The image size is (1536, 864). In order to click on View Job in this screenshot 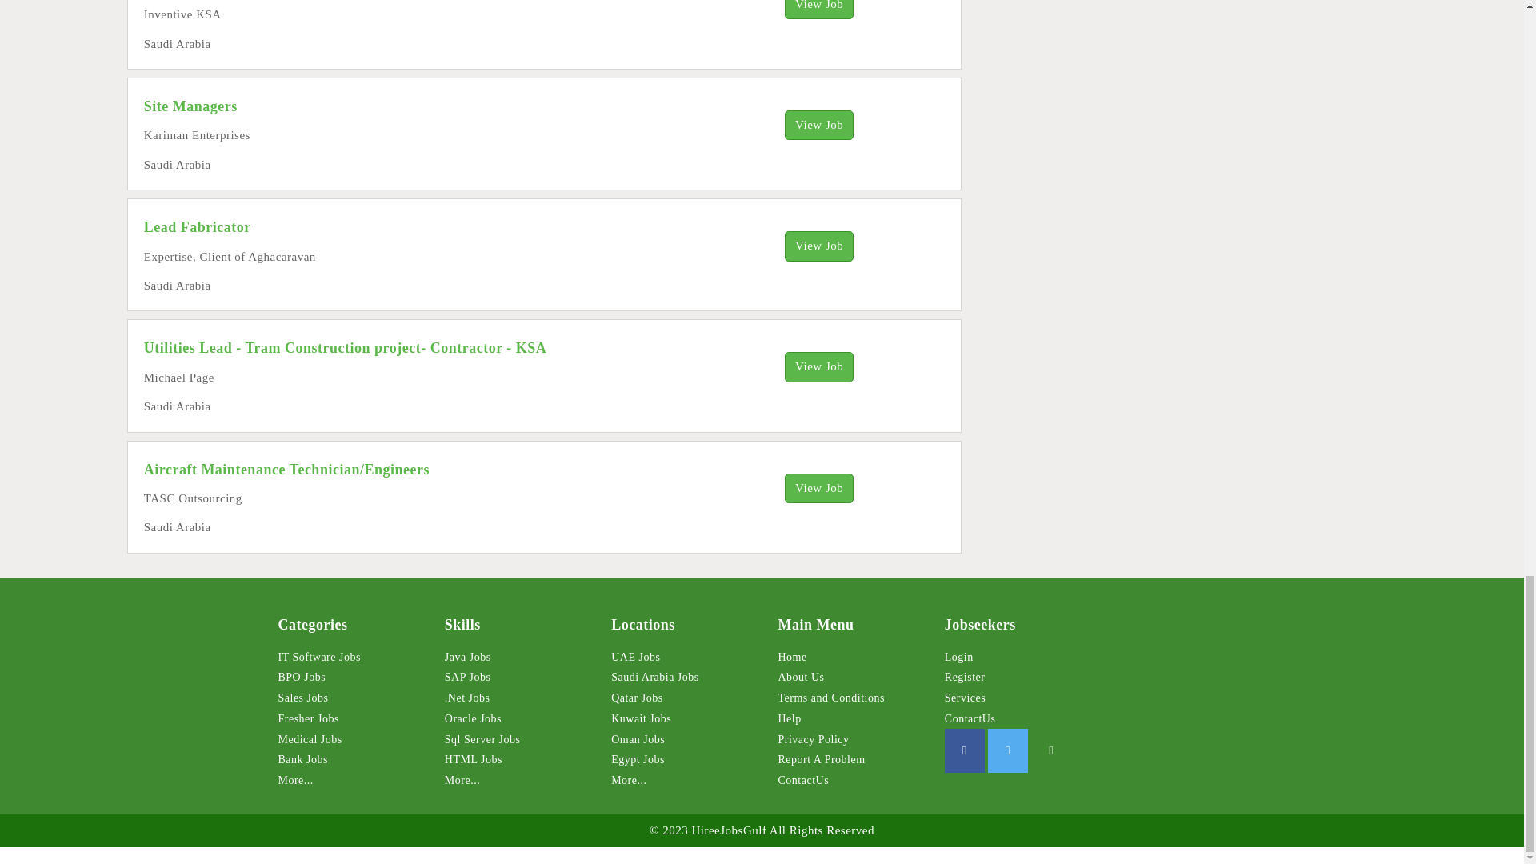, I will do `click(819, 246)`.